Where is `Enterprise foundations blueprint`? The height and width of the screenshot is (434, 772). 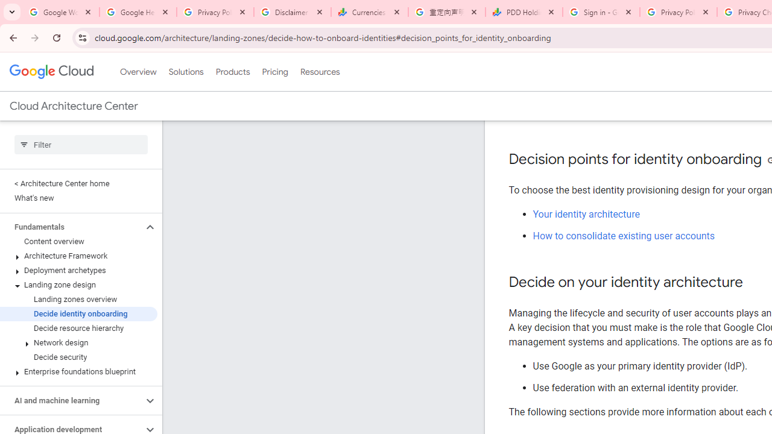
Enterprise foundations blueprint is located at coordinates (78, 371).